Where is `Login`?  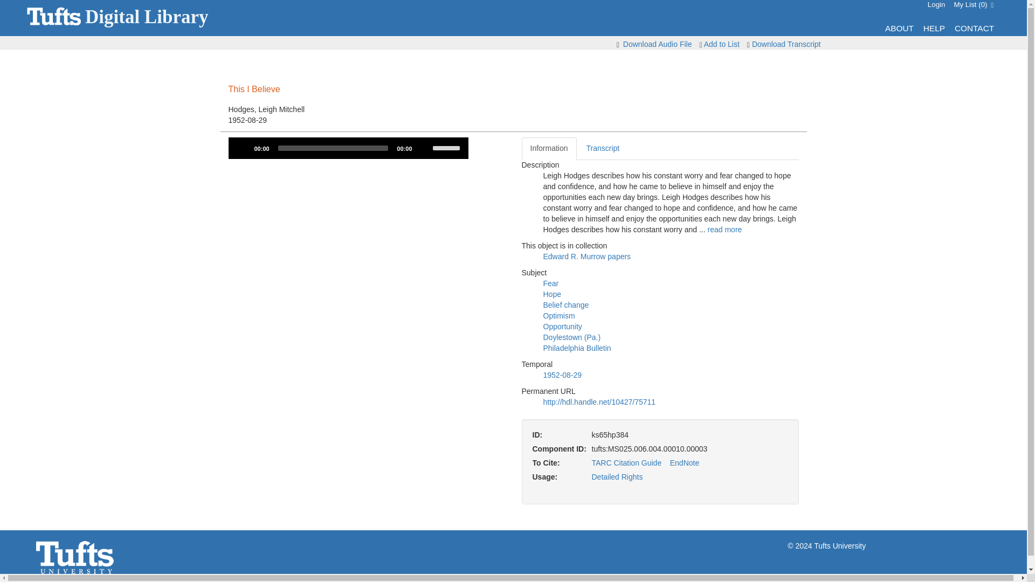 Login is located at coordinates (936, 4).